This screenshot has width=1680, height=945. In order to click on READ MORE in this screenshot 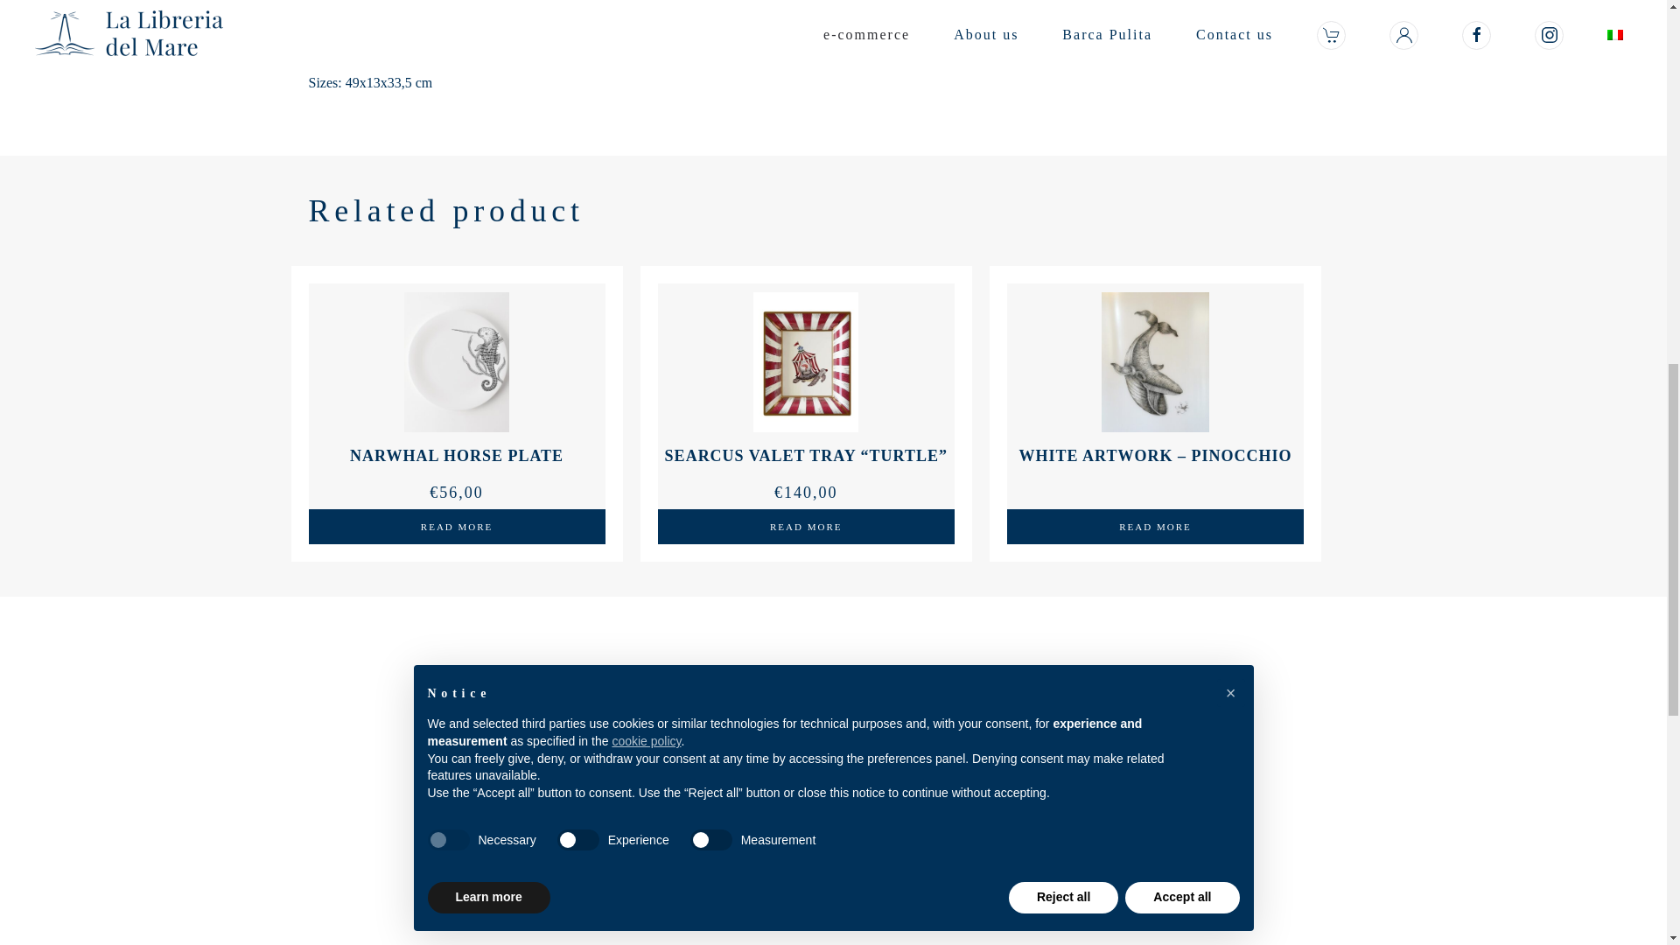, I will do `click(1155, 527)`.